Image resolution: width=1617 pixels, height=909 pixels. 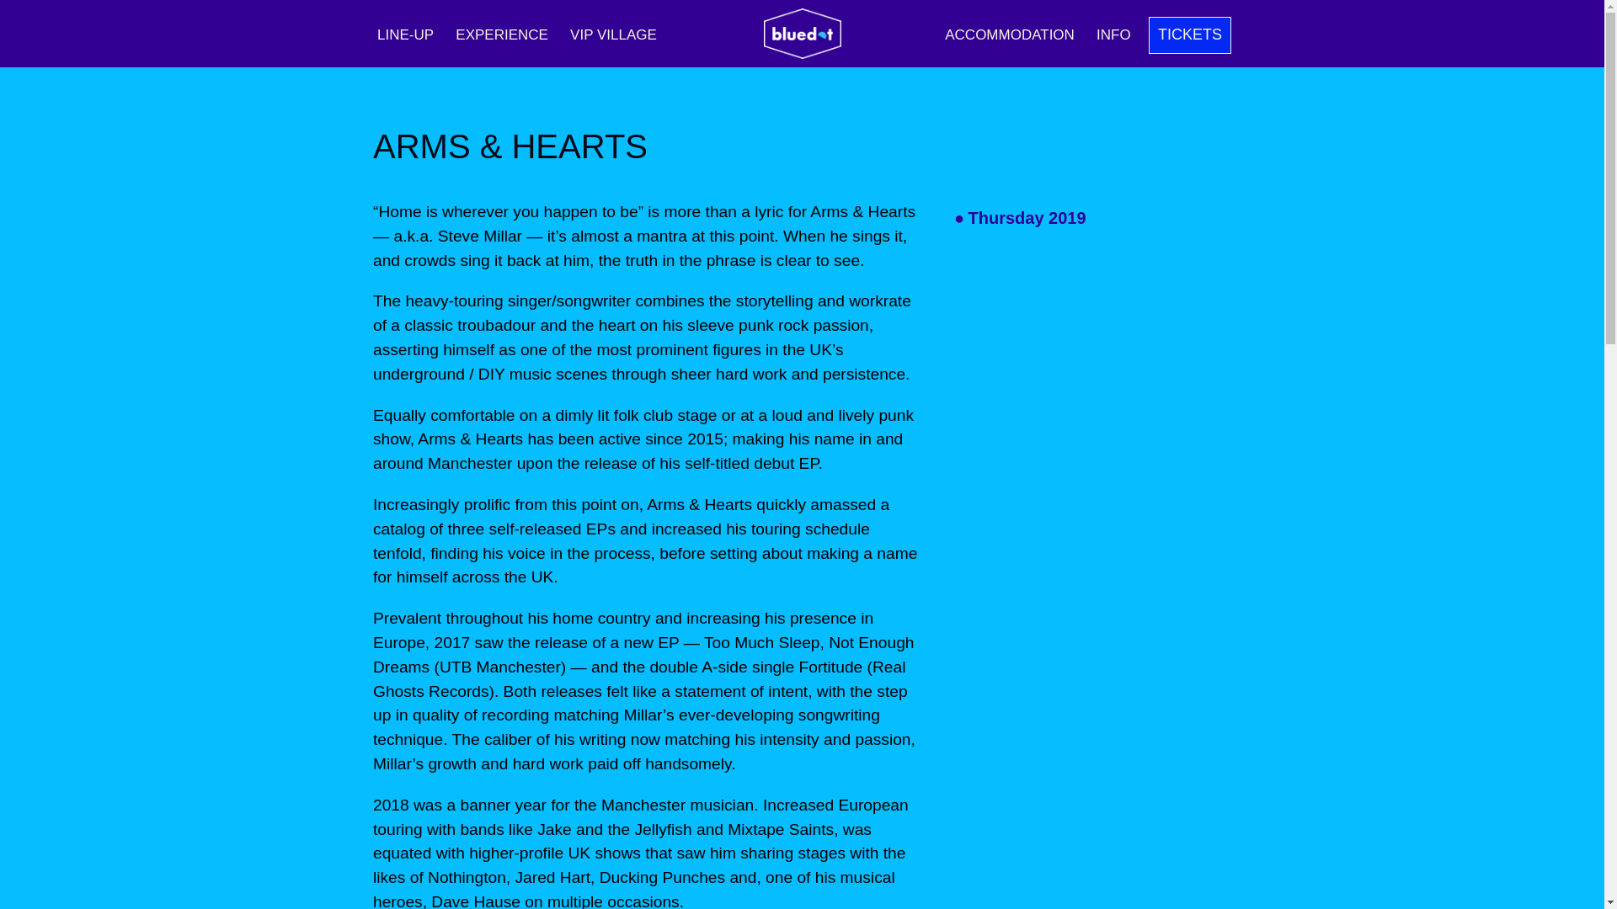 What do you see at coordinates (1113, 35) in the screenshot?
I see `INFO` at bounding box center [1113, 35].